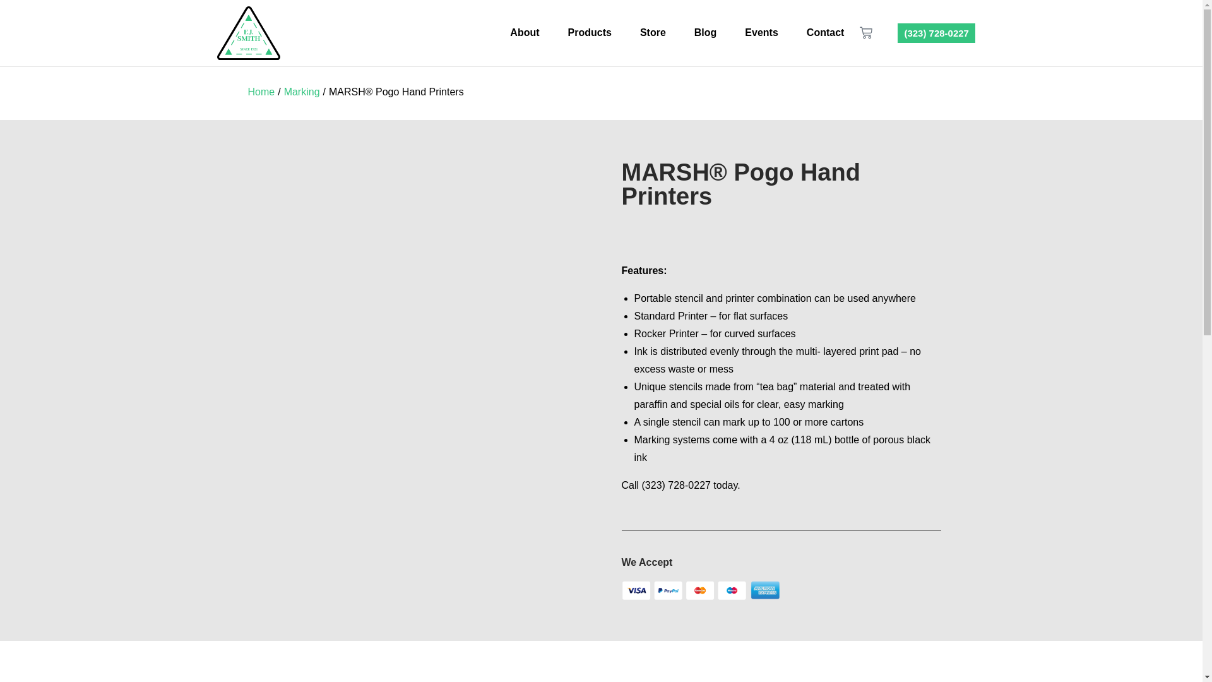 This screenshot has height=682, width=1212. What do you see at coordinates (653, 32) in the screenshot?
I see `Store` at bounding box center [653, 32].